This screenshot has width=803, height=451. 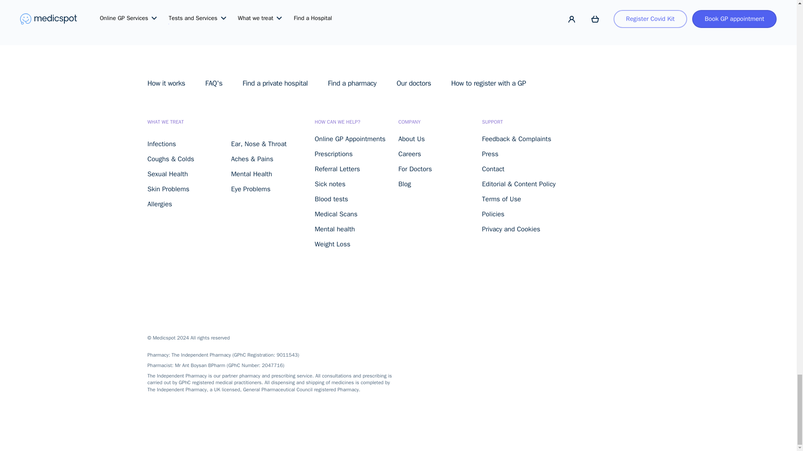 I want to click on Medical Scans, so click(x=336, y=214).